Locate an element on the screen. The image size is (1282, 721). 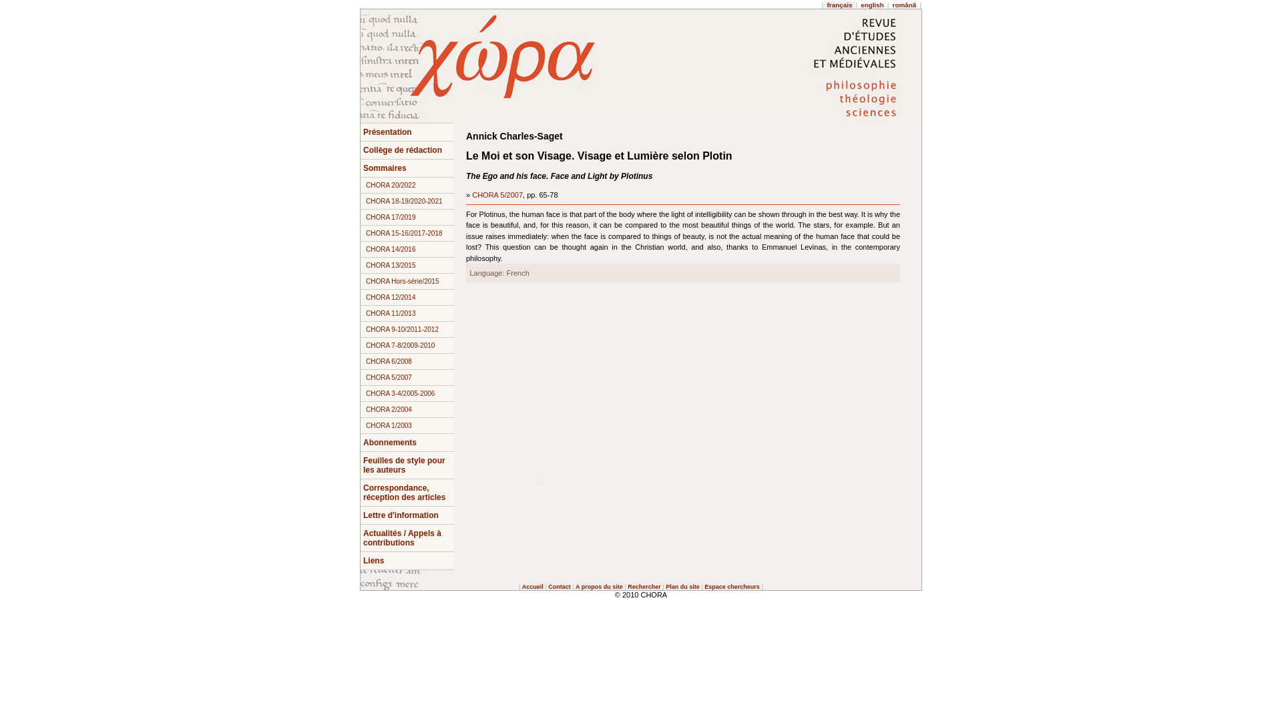
Feuilles de style pour les auteurs is located at coordinates (407, 466).